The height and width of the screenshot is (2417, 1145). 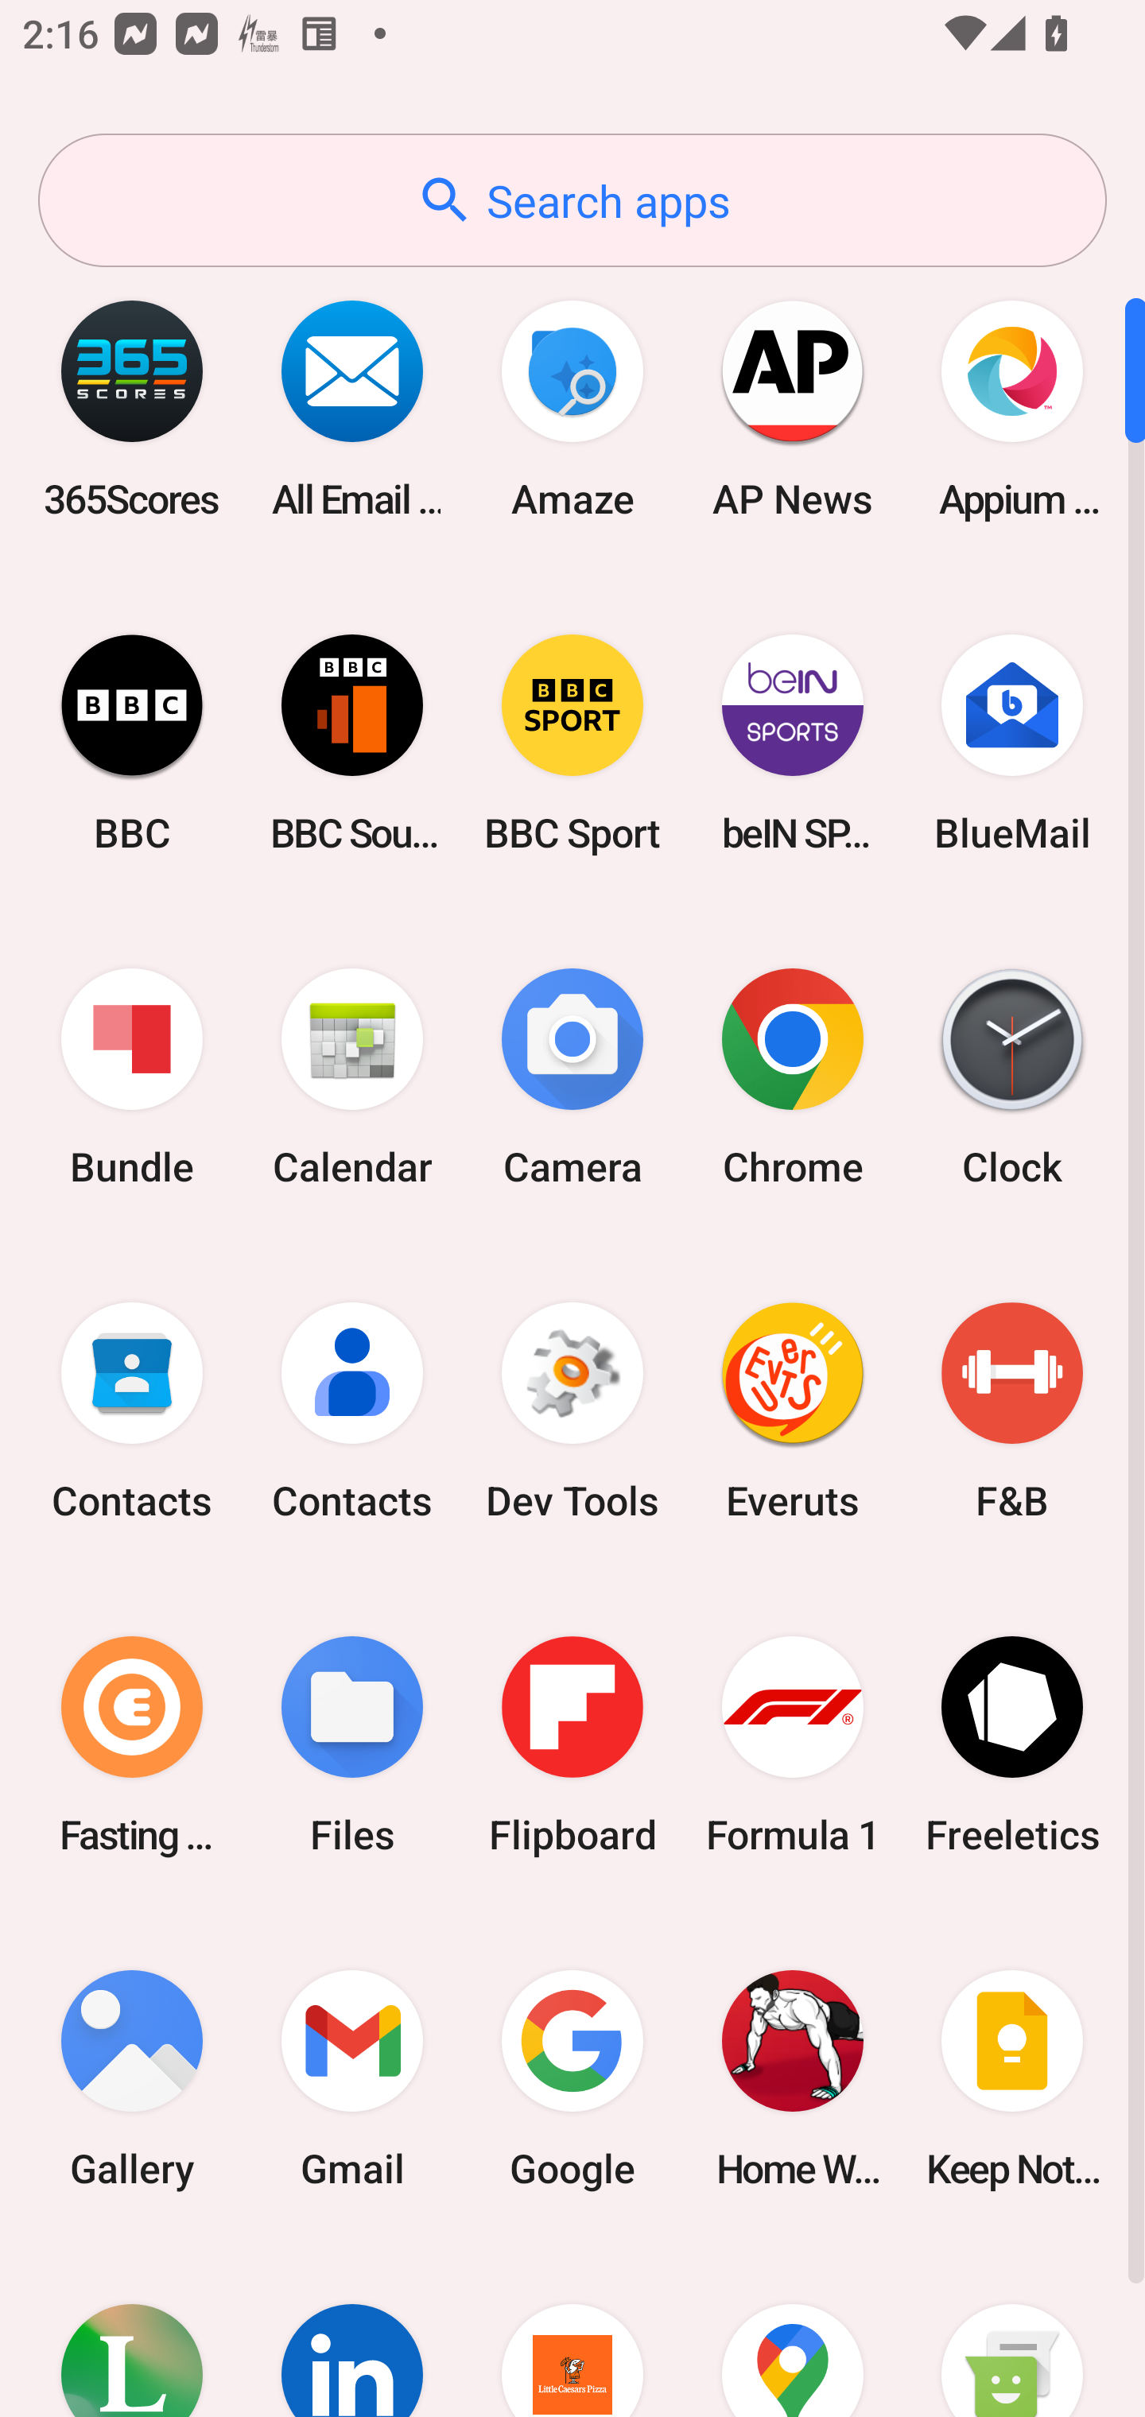 I want to click on Little Caesars Pizza, so click(x=572, y=2331).